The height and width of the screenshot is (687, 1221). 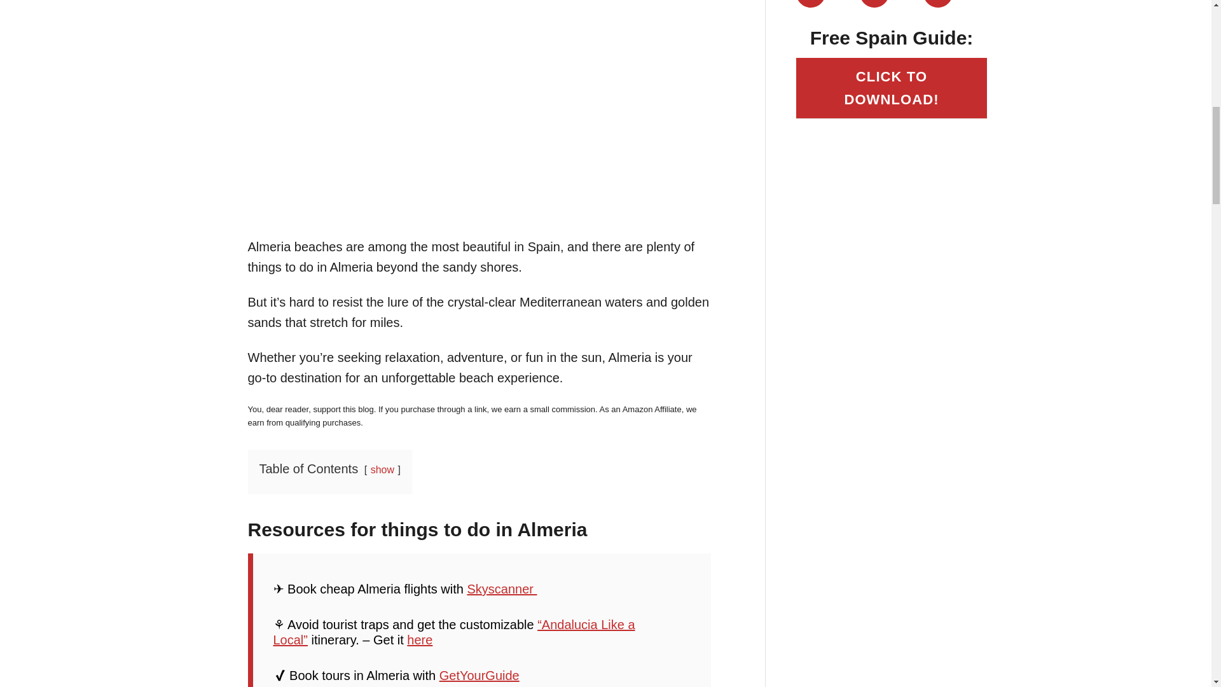 What do you see at coordinates (874, 4) in the screenshot?
I see `Follow on Facebook` at bounding box center [874, 4].